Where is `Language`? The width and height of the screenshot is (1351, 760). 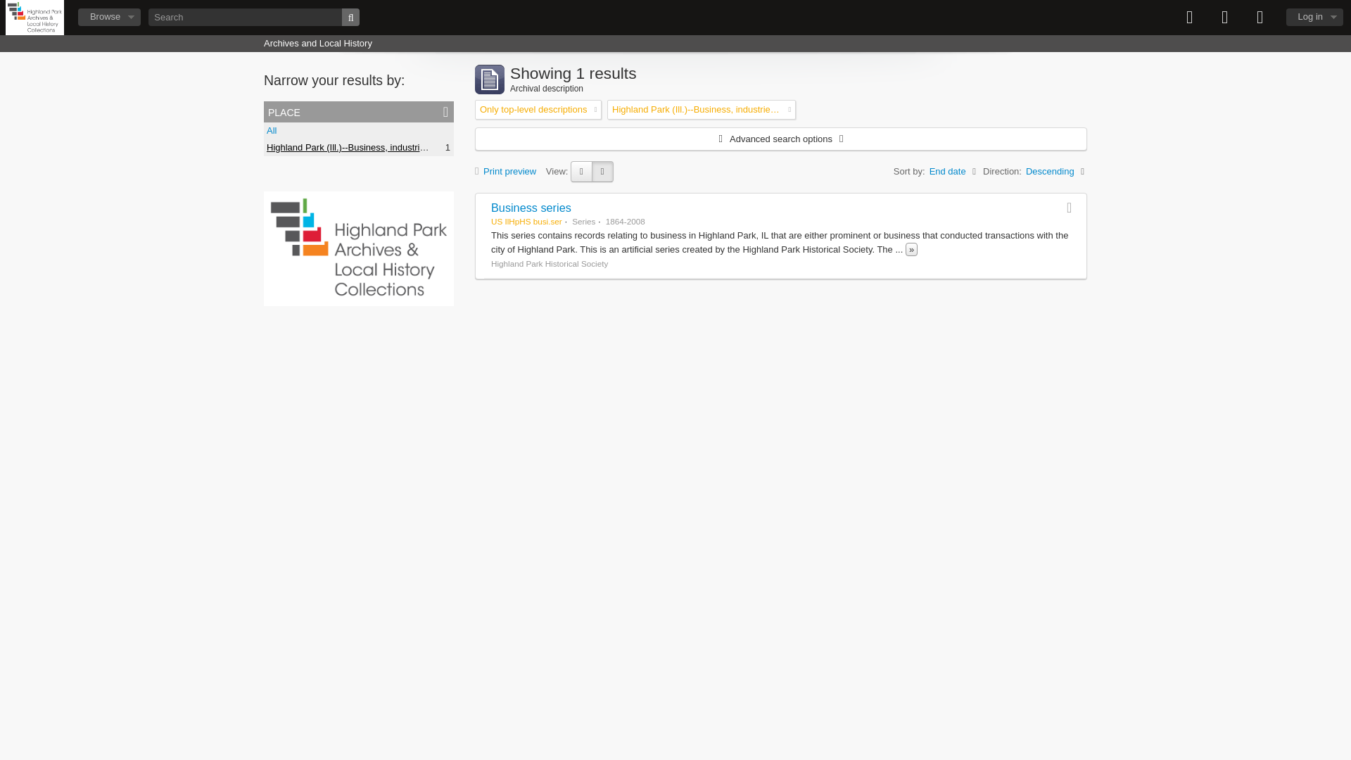 Language is located at coordinates (1225, 17).